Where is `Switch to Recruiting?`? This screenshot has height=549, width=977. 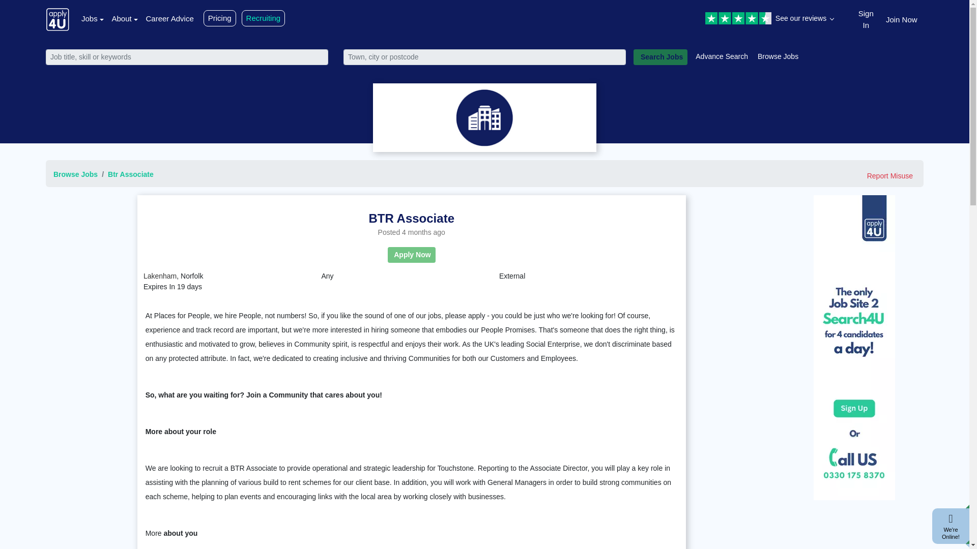
Switch to Recruiting? is located at coordinates (263, 18).